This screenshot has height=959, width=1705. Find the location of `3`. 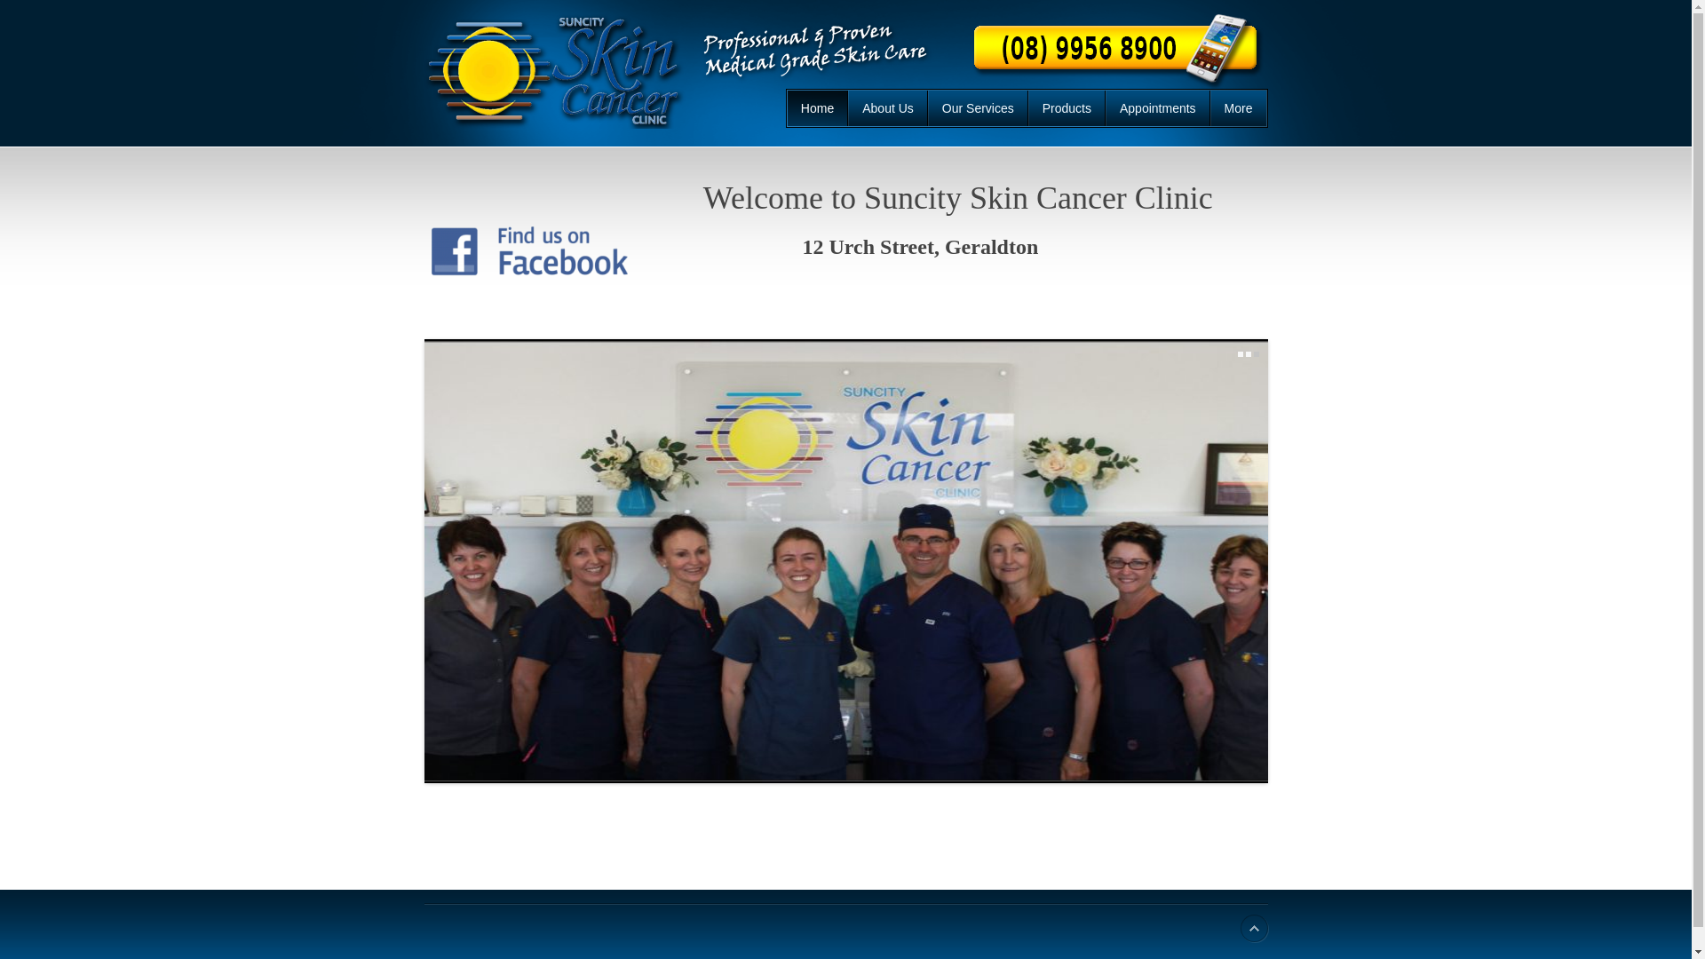

3 is located at coordinates (1257, 354).